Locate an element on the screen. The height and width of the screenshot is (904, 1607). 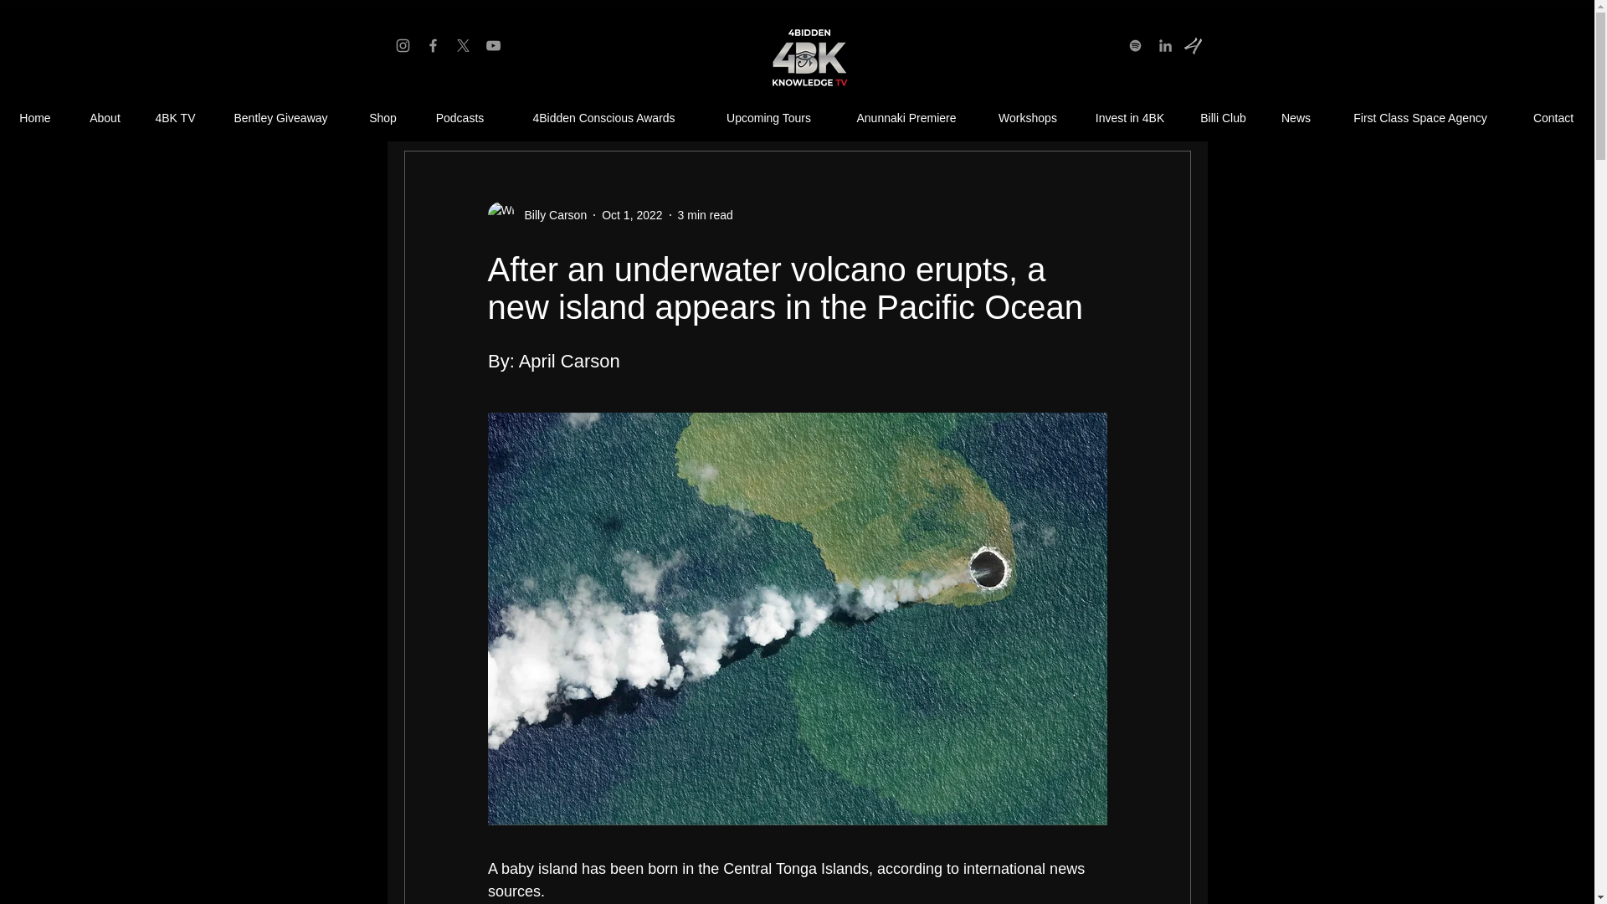
Billy Carson is located at coordinates (536, 214).